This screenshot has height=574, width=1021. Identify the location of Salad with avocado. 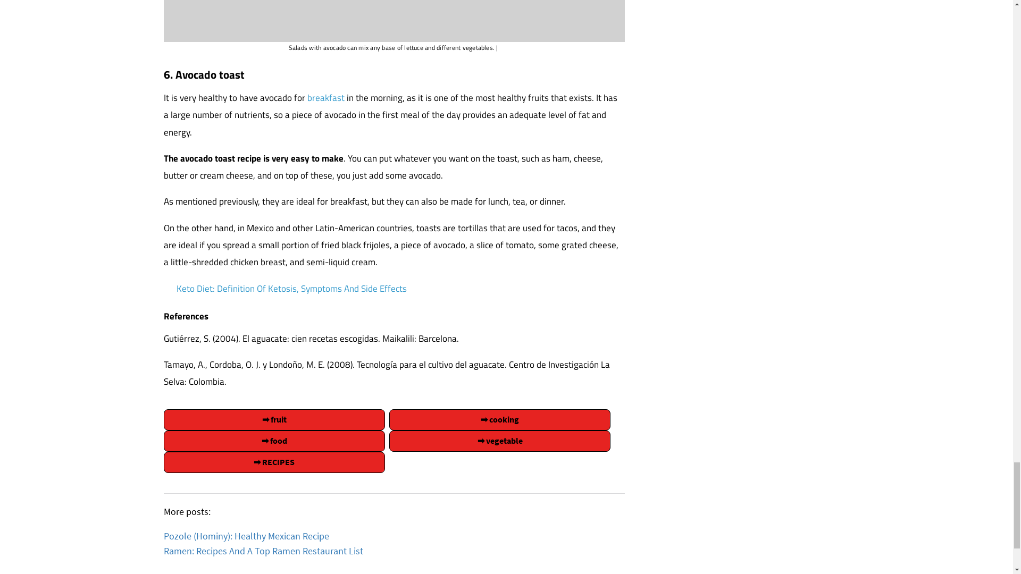
(394, 21).